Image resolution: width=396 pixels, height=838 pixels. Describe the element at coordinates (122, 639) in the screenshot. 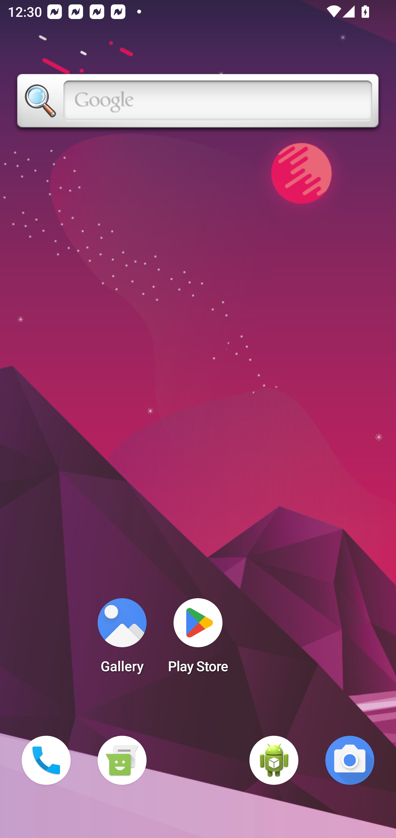

I see `Gallery` at that location.